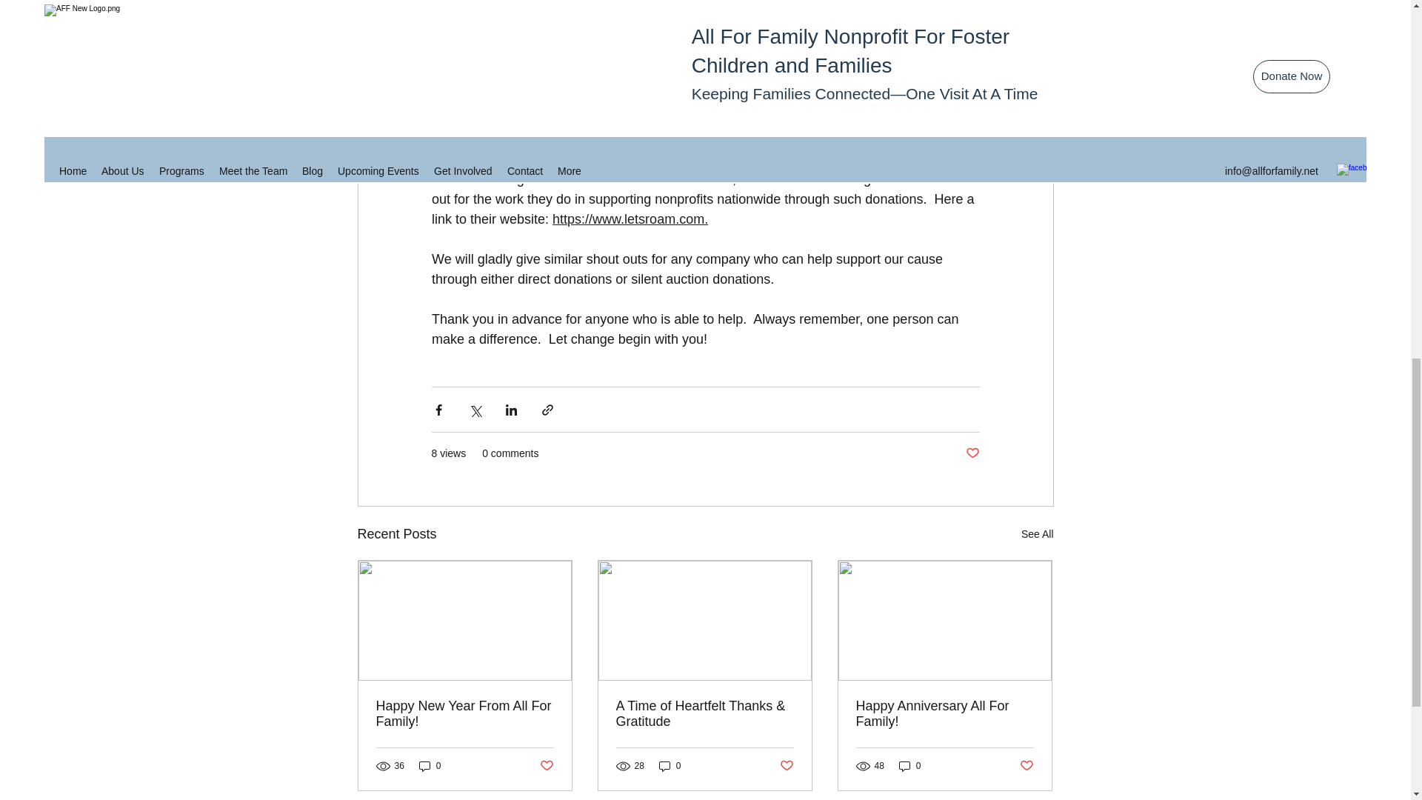 This screenshot has width=1422, height=800. Describe the element at coordinates (1037, 534) in the screenshot. I see `See All` at that location.